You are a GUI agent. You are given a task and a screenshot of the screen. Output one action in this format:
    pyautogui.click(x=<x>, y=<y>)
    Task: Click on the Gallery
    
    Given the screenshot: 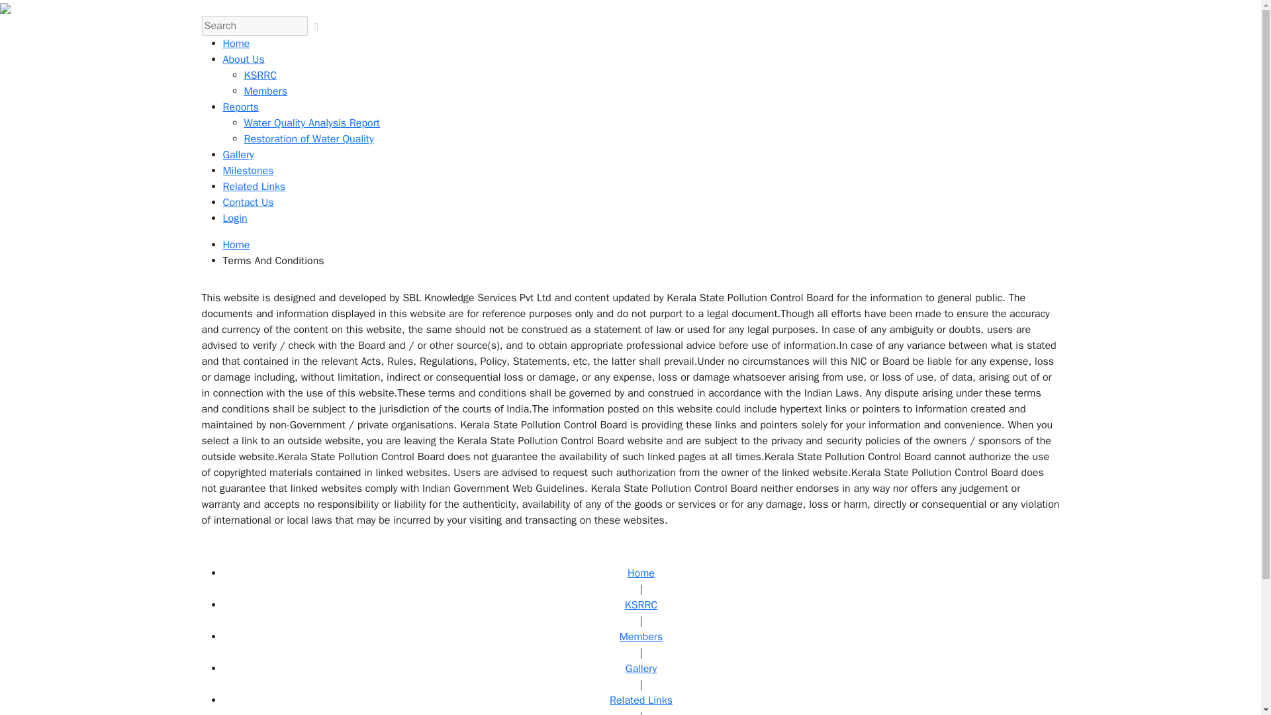 What is the action you would take?
    pyautogui.click(x=238, y=155)
    